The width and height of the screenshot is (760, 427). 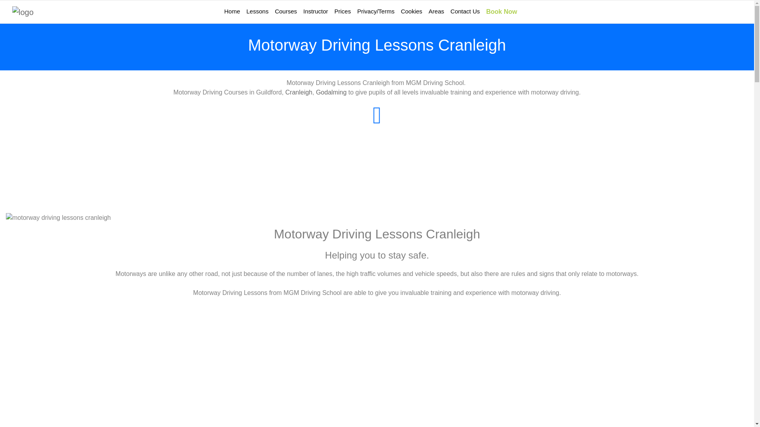 I want to click on Lessons, so click(x=275, y=25).